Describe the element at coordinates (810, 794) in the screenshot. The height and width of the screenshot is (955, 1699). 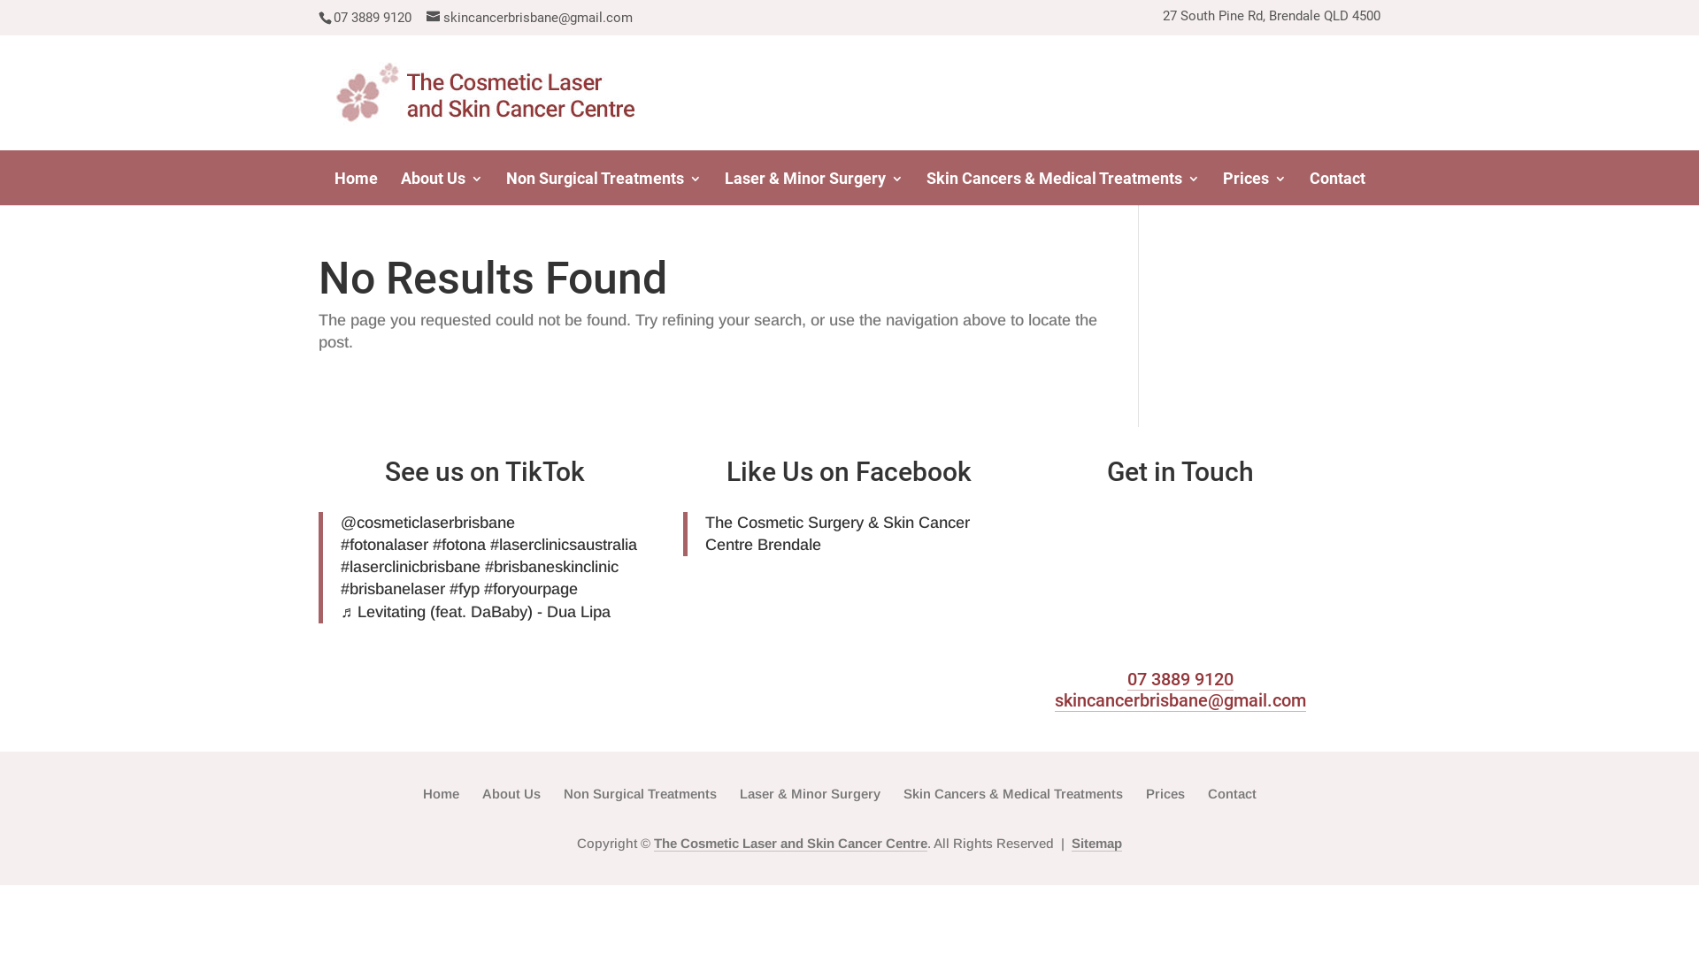
I see `Laser & Minor Surgery` at that location.